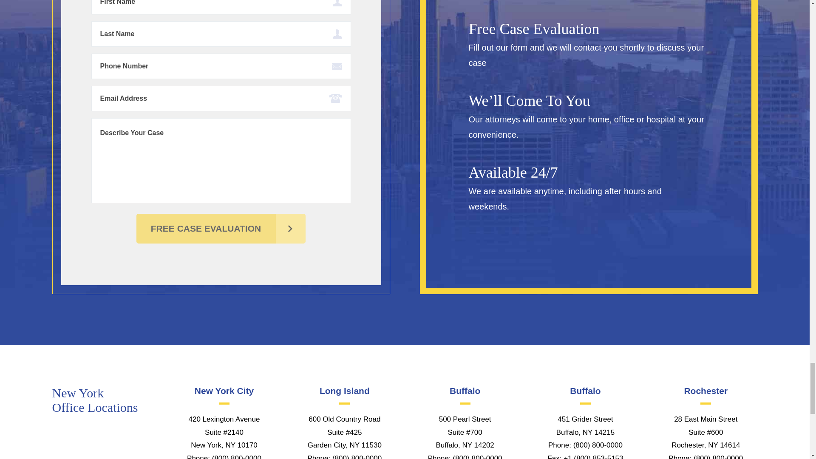 The image size is (816, 459). I want to click on Free Case Evaluation, so click(221, 229).